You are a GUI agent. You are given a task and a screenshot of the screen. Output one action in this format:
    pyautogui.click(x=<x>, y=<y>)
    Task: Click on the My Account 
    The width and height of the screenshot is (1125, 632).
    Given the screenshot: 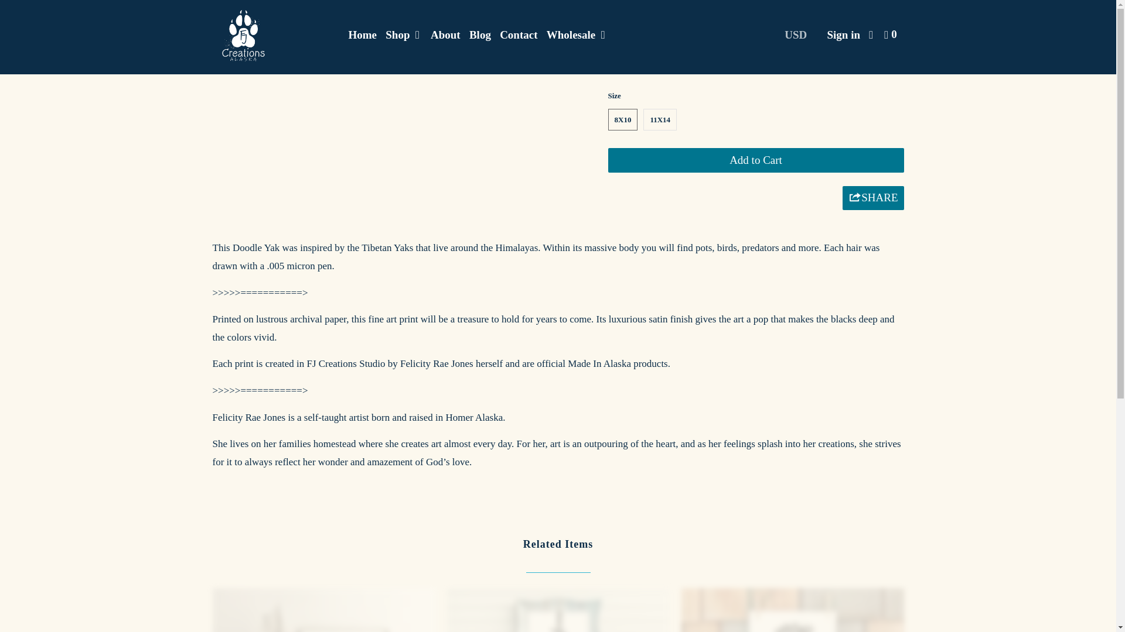 What is the action you would take?
    pyautogui.click(x=844, y=34)
    